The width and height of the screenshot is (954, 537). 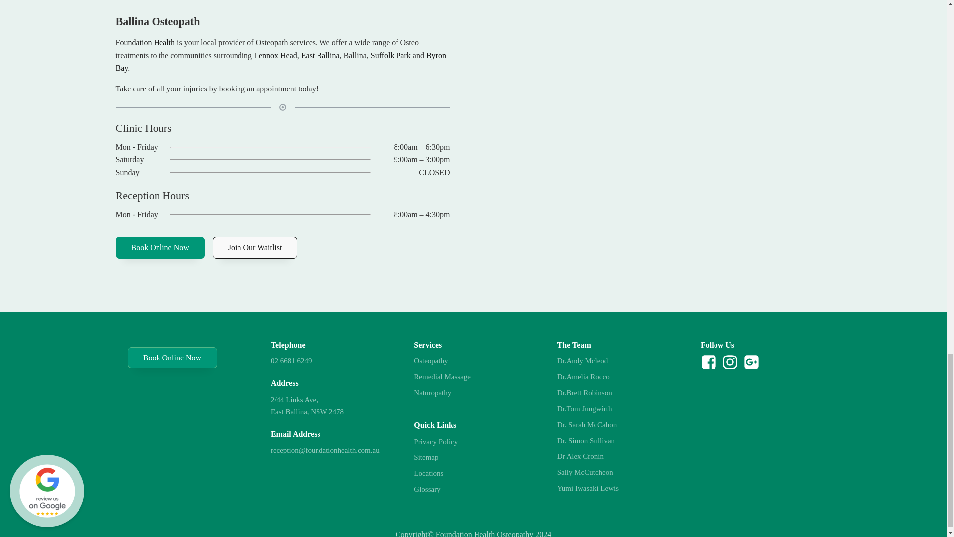 I want to click on East Ballina, so click(x=320, y=55).